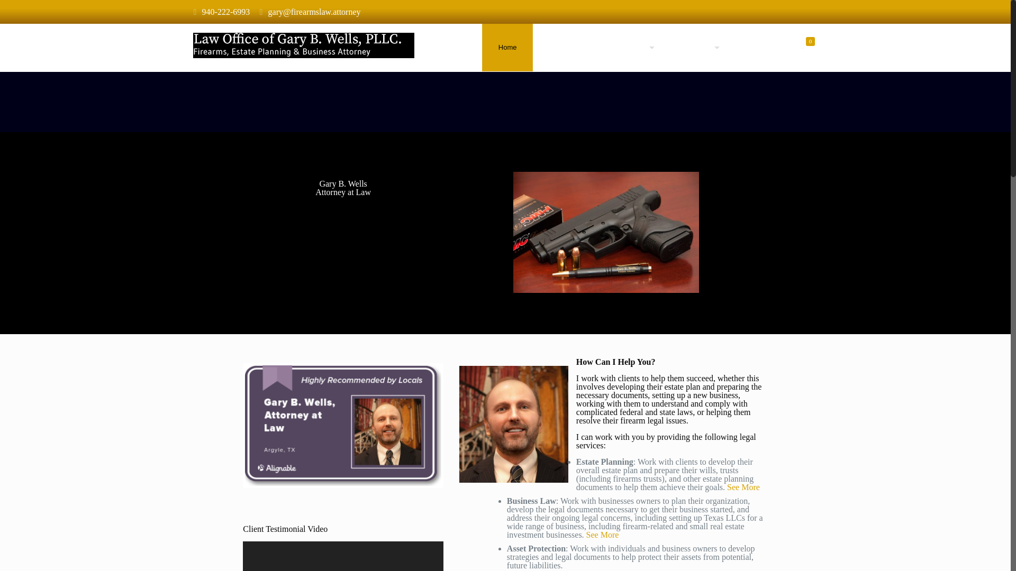 This screenshot has height=571, width=1016. I want to click on Practice Areas, so click(621, 48).